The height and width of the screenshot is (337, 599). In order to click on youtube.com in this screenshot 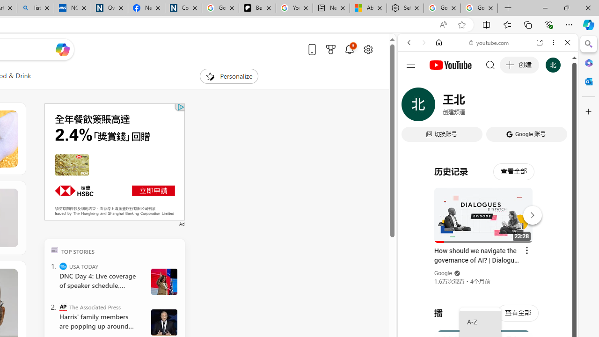, I will do `click(489, 42)`.